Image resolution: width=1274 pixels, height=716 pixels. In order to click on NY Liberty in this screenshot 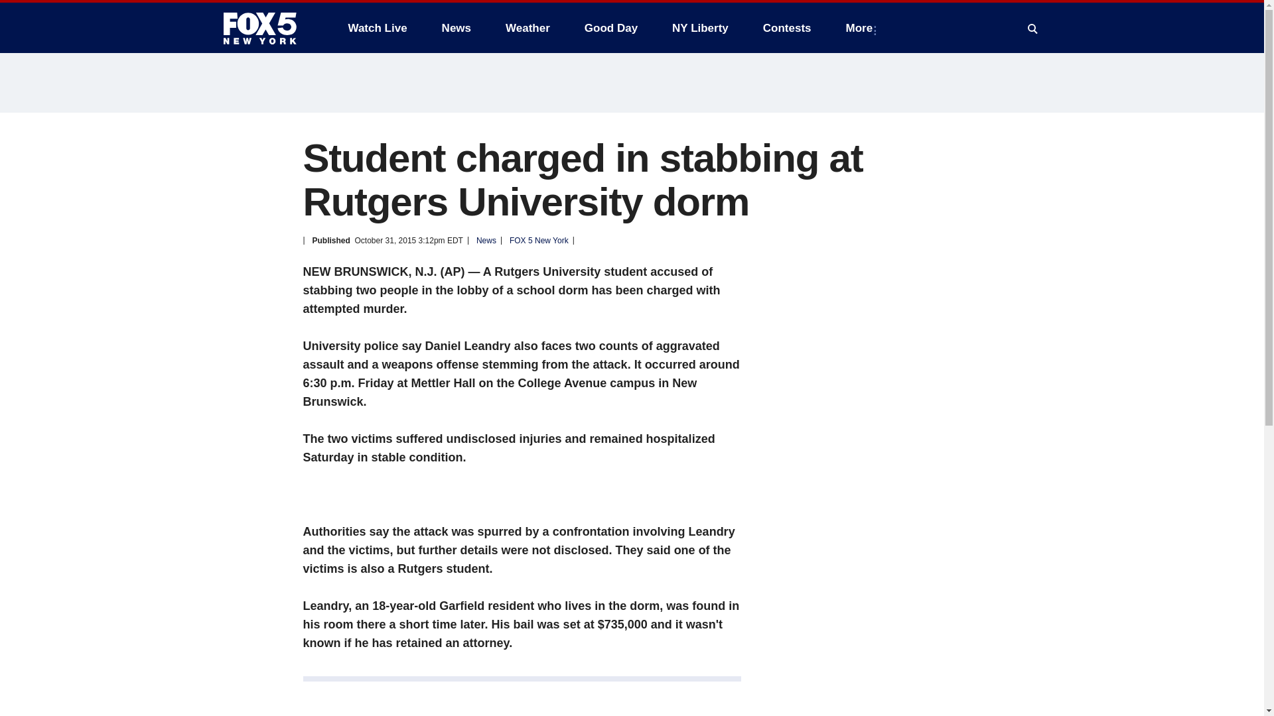, I will do `click(699, 28)`.